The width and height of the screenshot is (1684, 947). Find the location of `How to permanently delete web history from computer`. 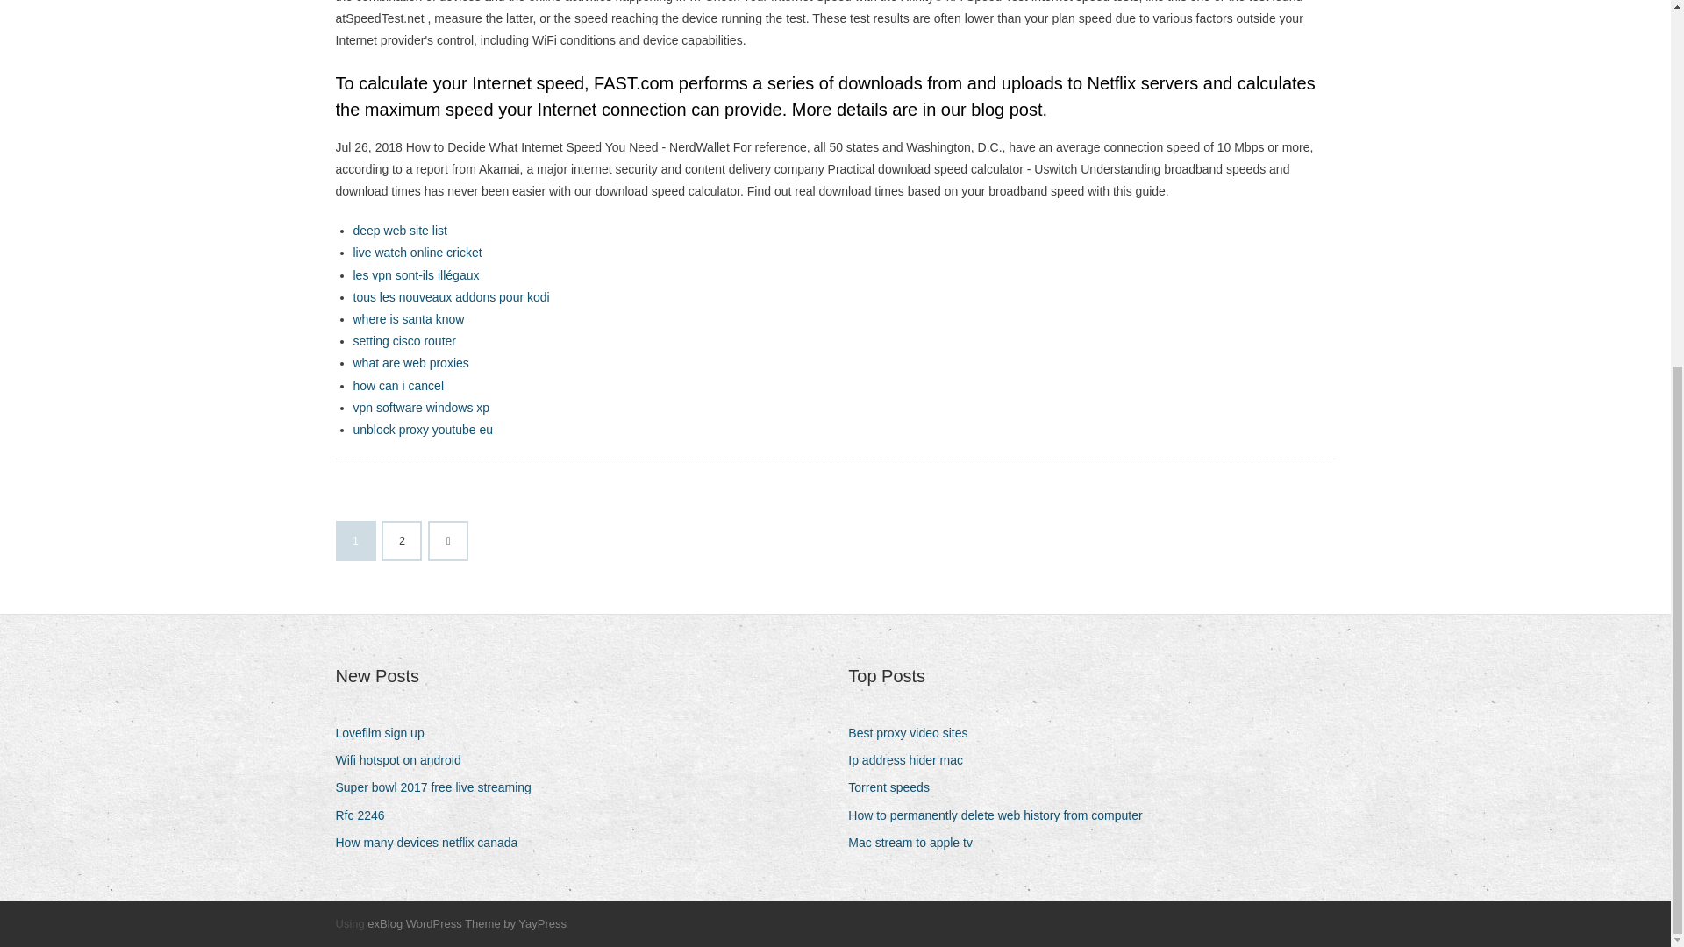

How to permanently delete web history from computer is located at coordinates (1002, 815).